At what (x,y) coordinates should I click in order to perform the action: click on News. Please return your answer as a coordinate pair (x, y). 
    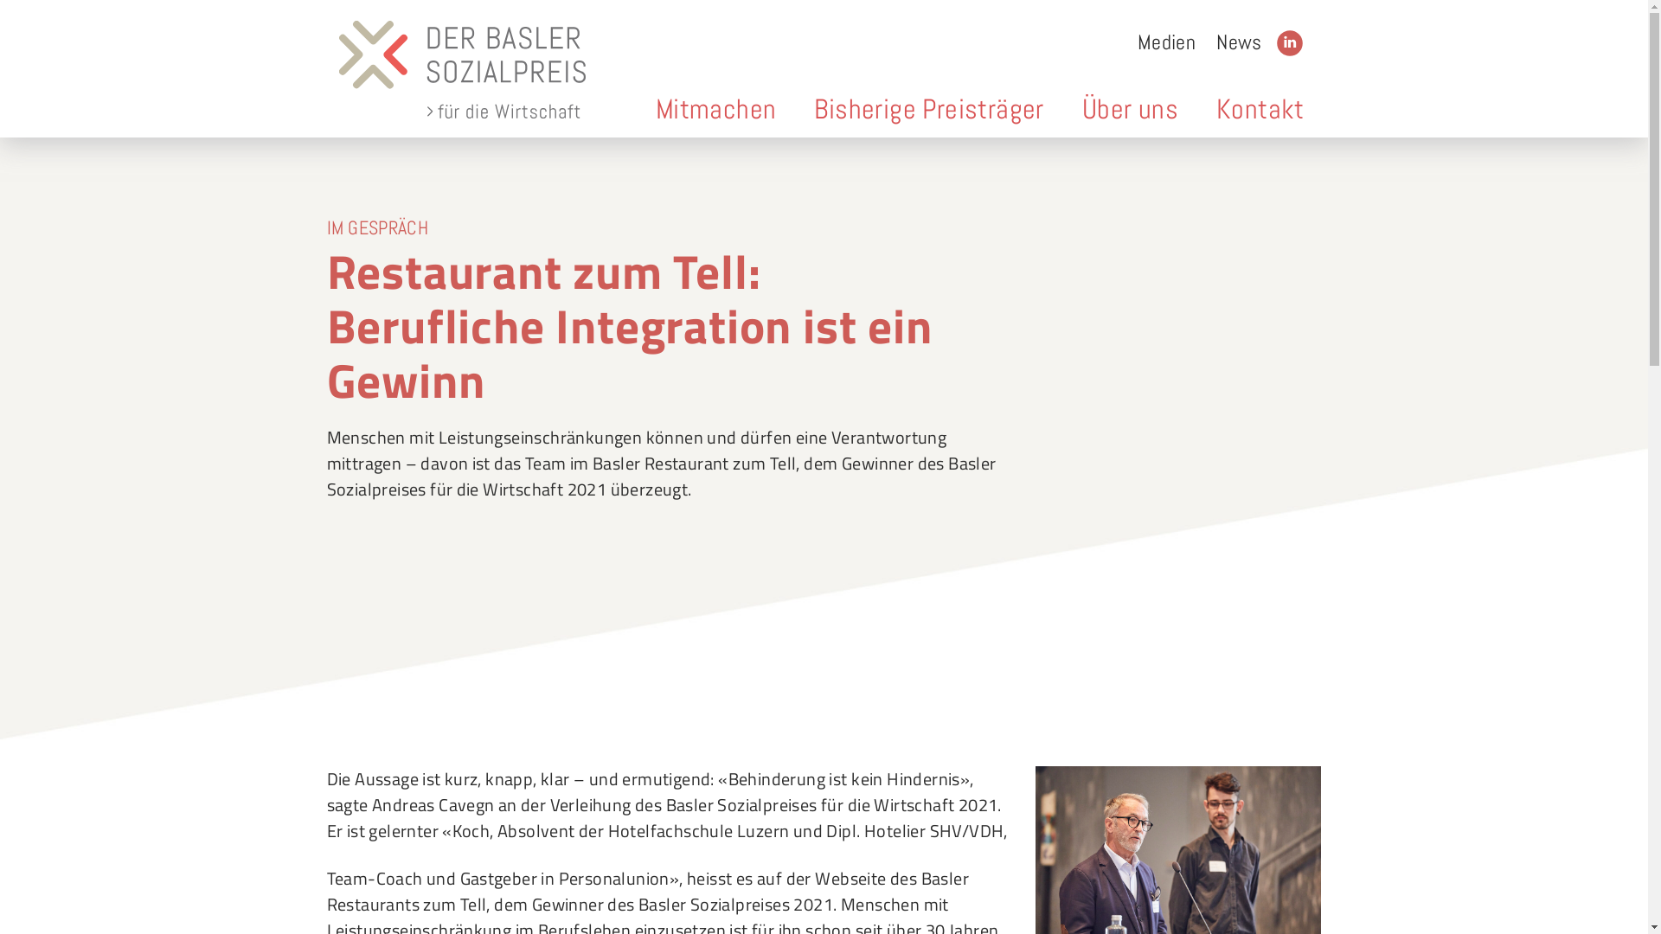
    Looking at the image, I should click on (1239, 42).